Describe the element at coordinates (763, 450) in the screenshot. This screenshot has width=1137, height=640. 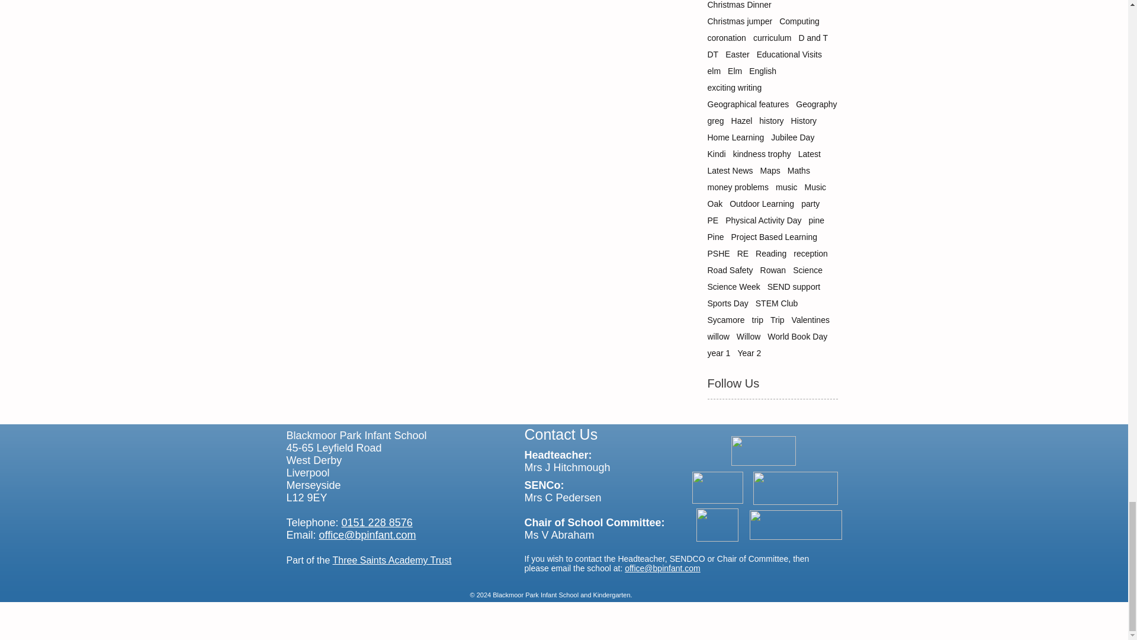
I see `terror.png` at that location.